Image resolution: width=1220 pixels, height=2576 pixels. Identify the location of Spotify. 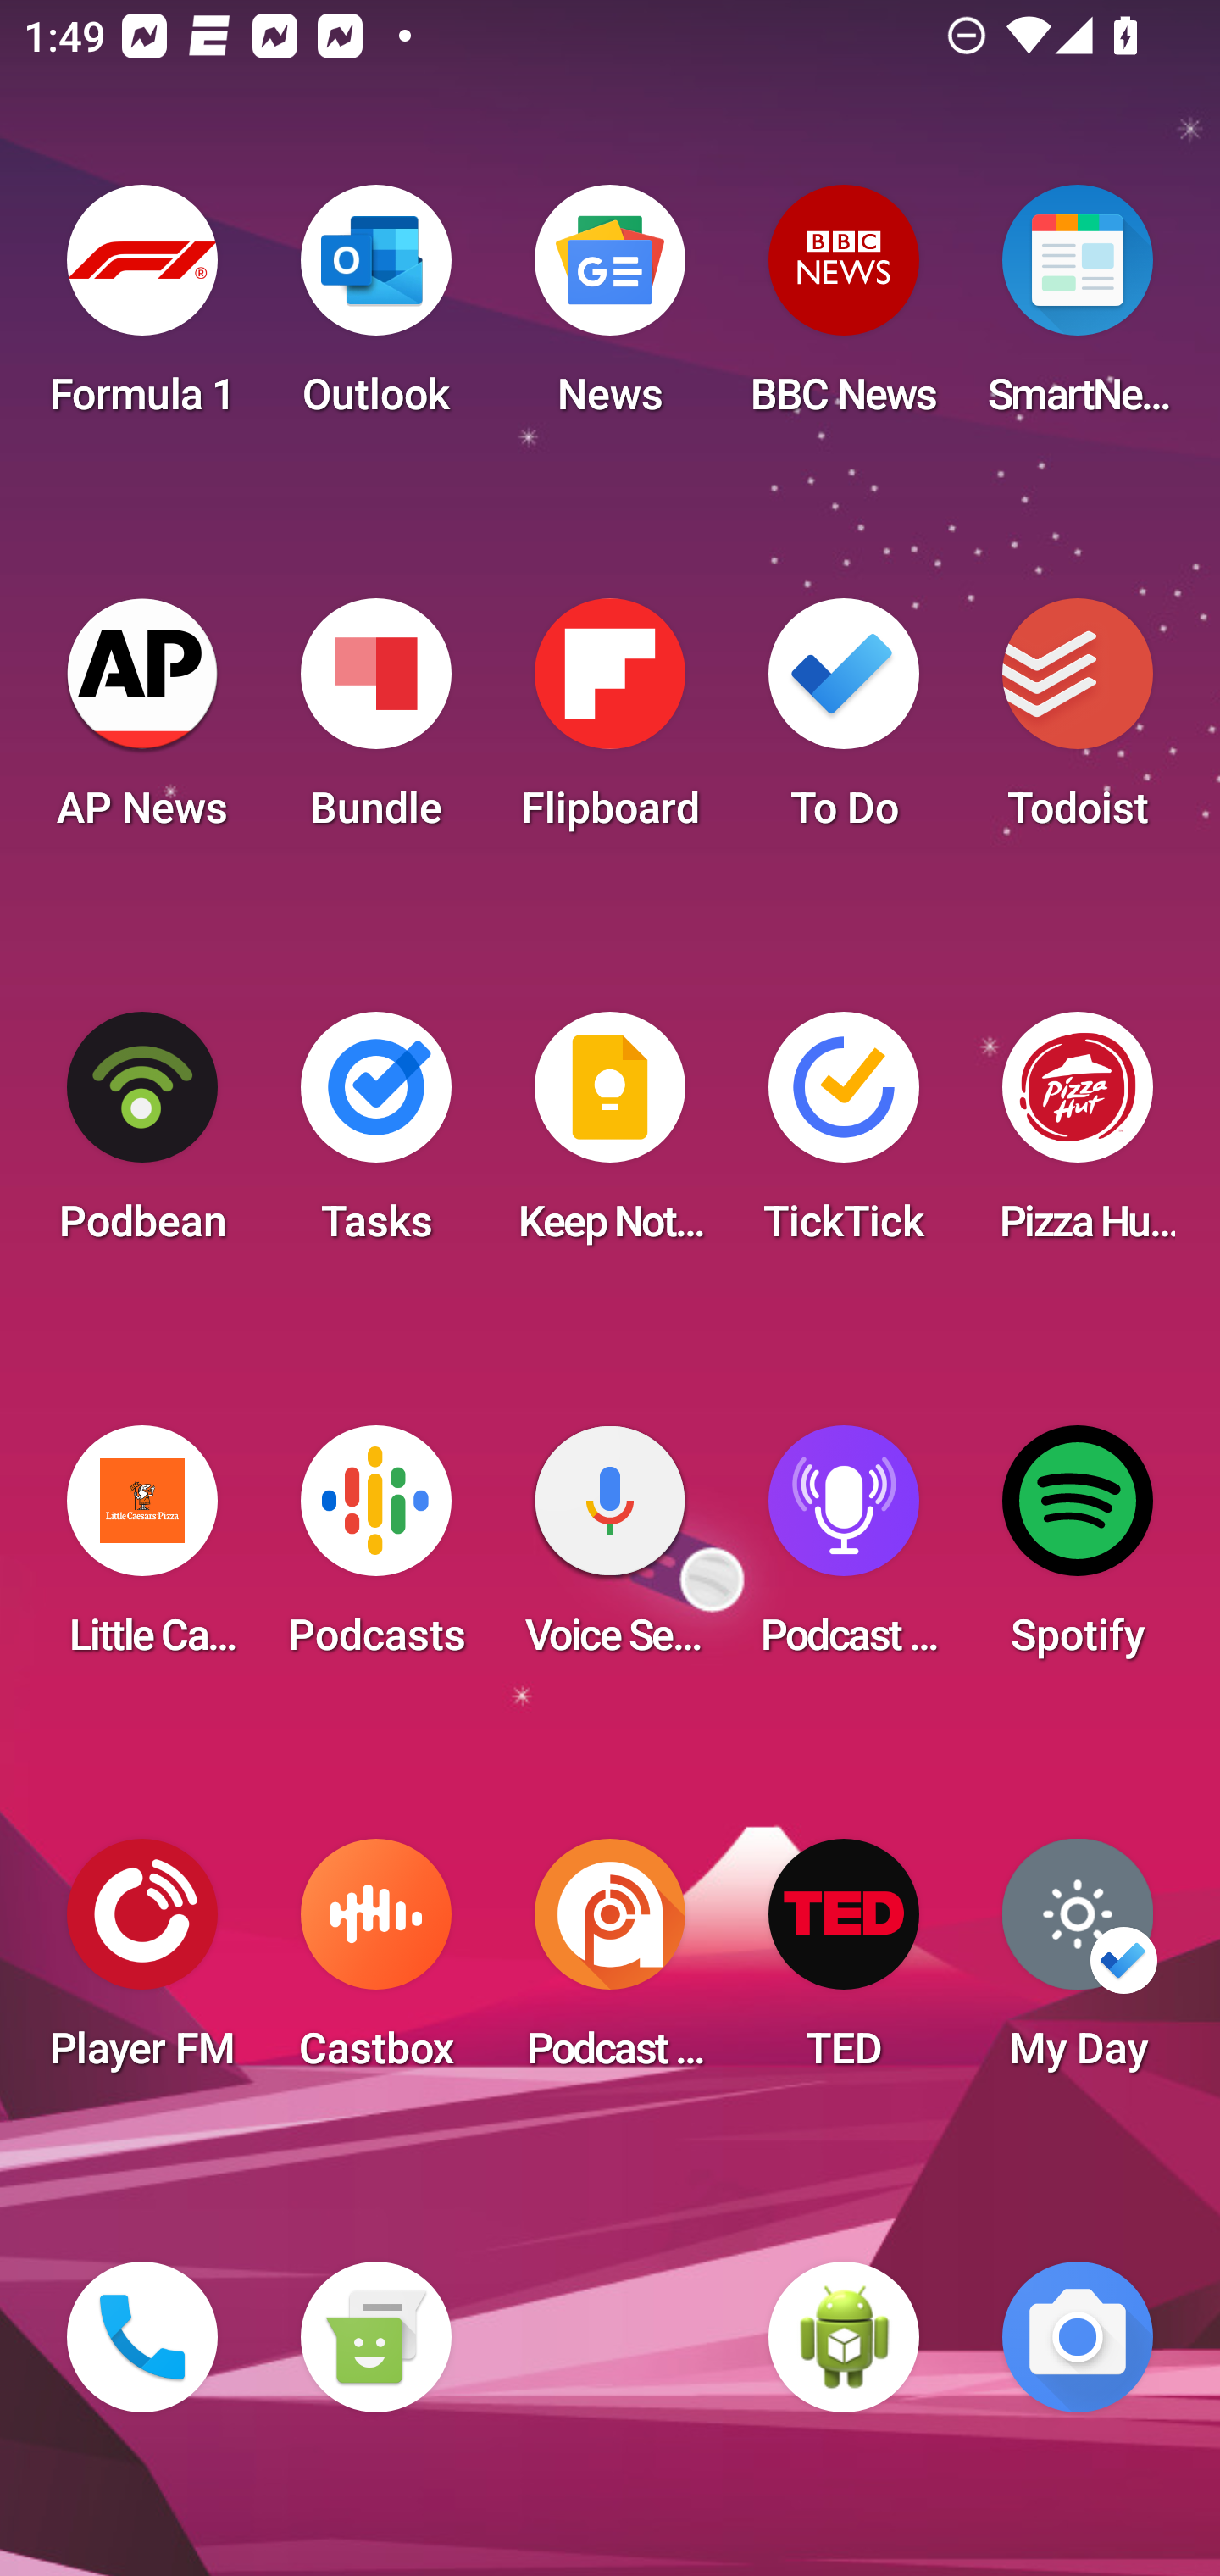
(1078, 1551).